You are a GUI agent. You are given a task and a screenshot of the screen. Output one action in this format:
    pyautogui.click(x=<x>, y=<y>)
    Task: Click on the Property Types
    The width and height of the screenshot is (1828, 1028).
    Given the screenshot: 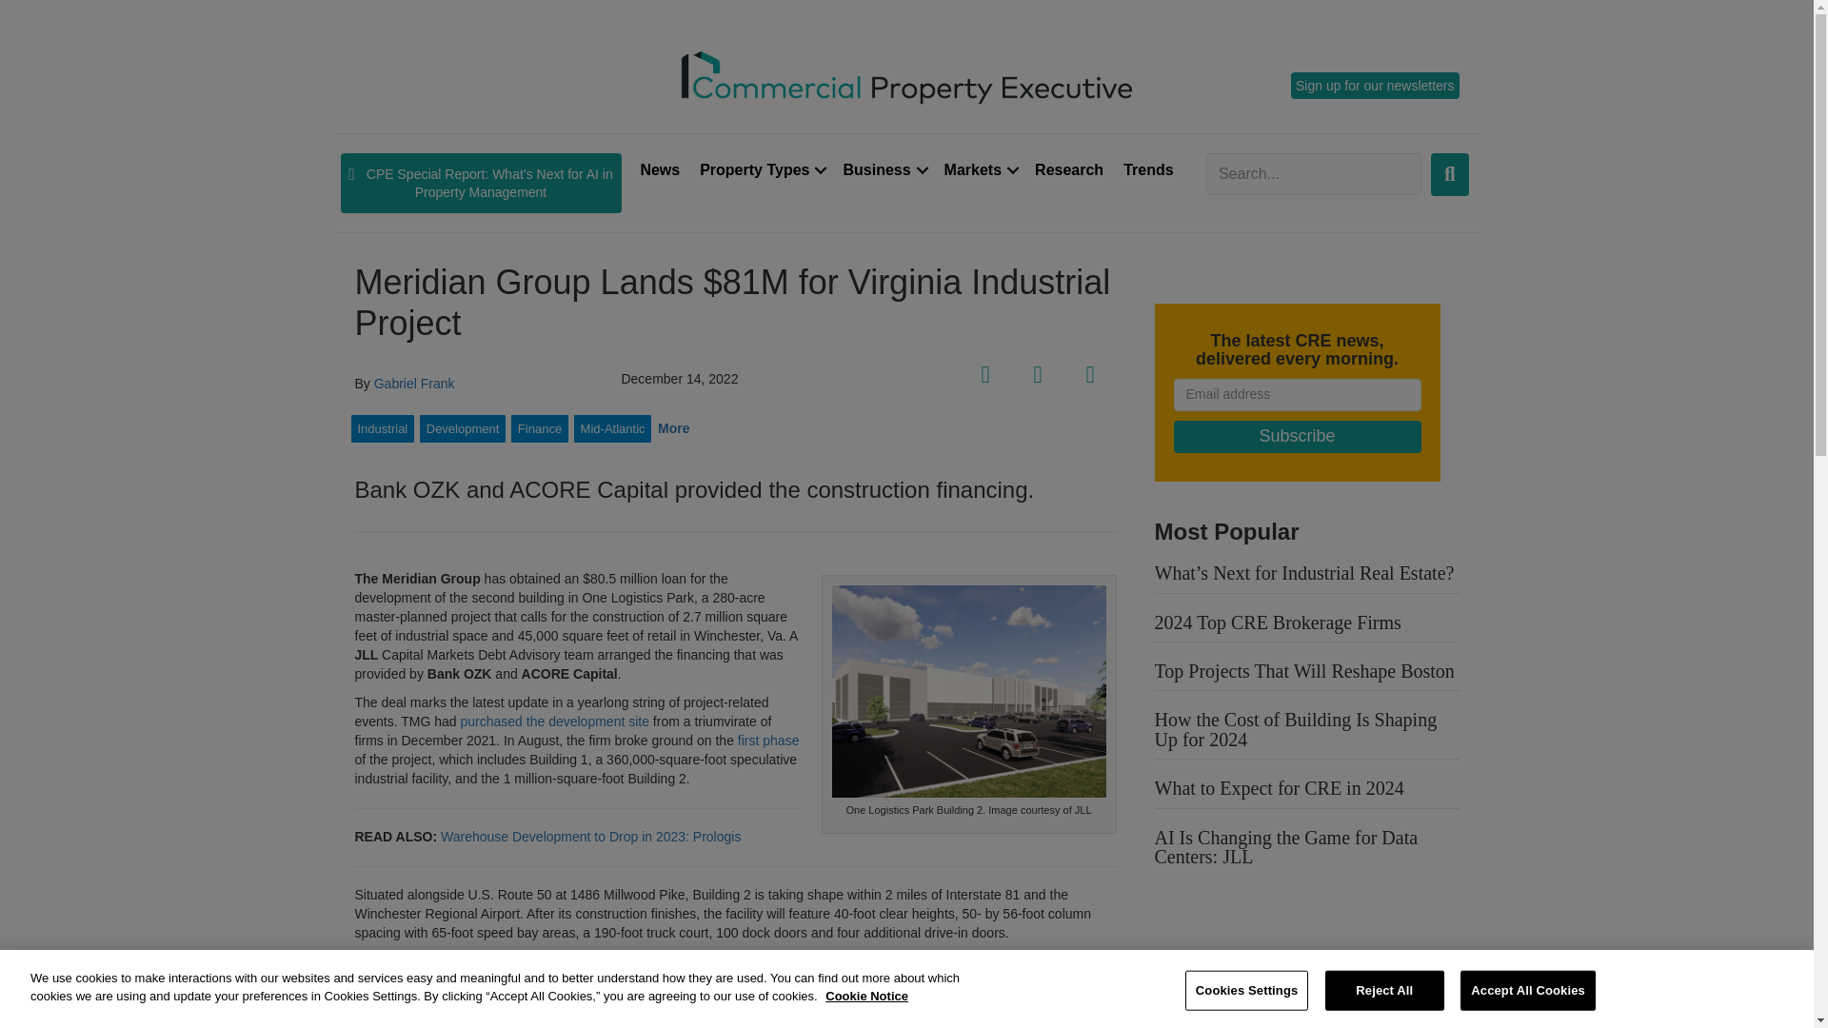 What is the action you would take?
    pyautogui.click(x=761, y=169)
    